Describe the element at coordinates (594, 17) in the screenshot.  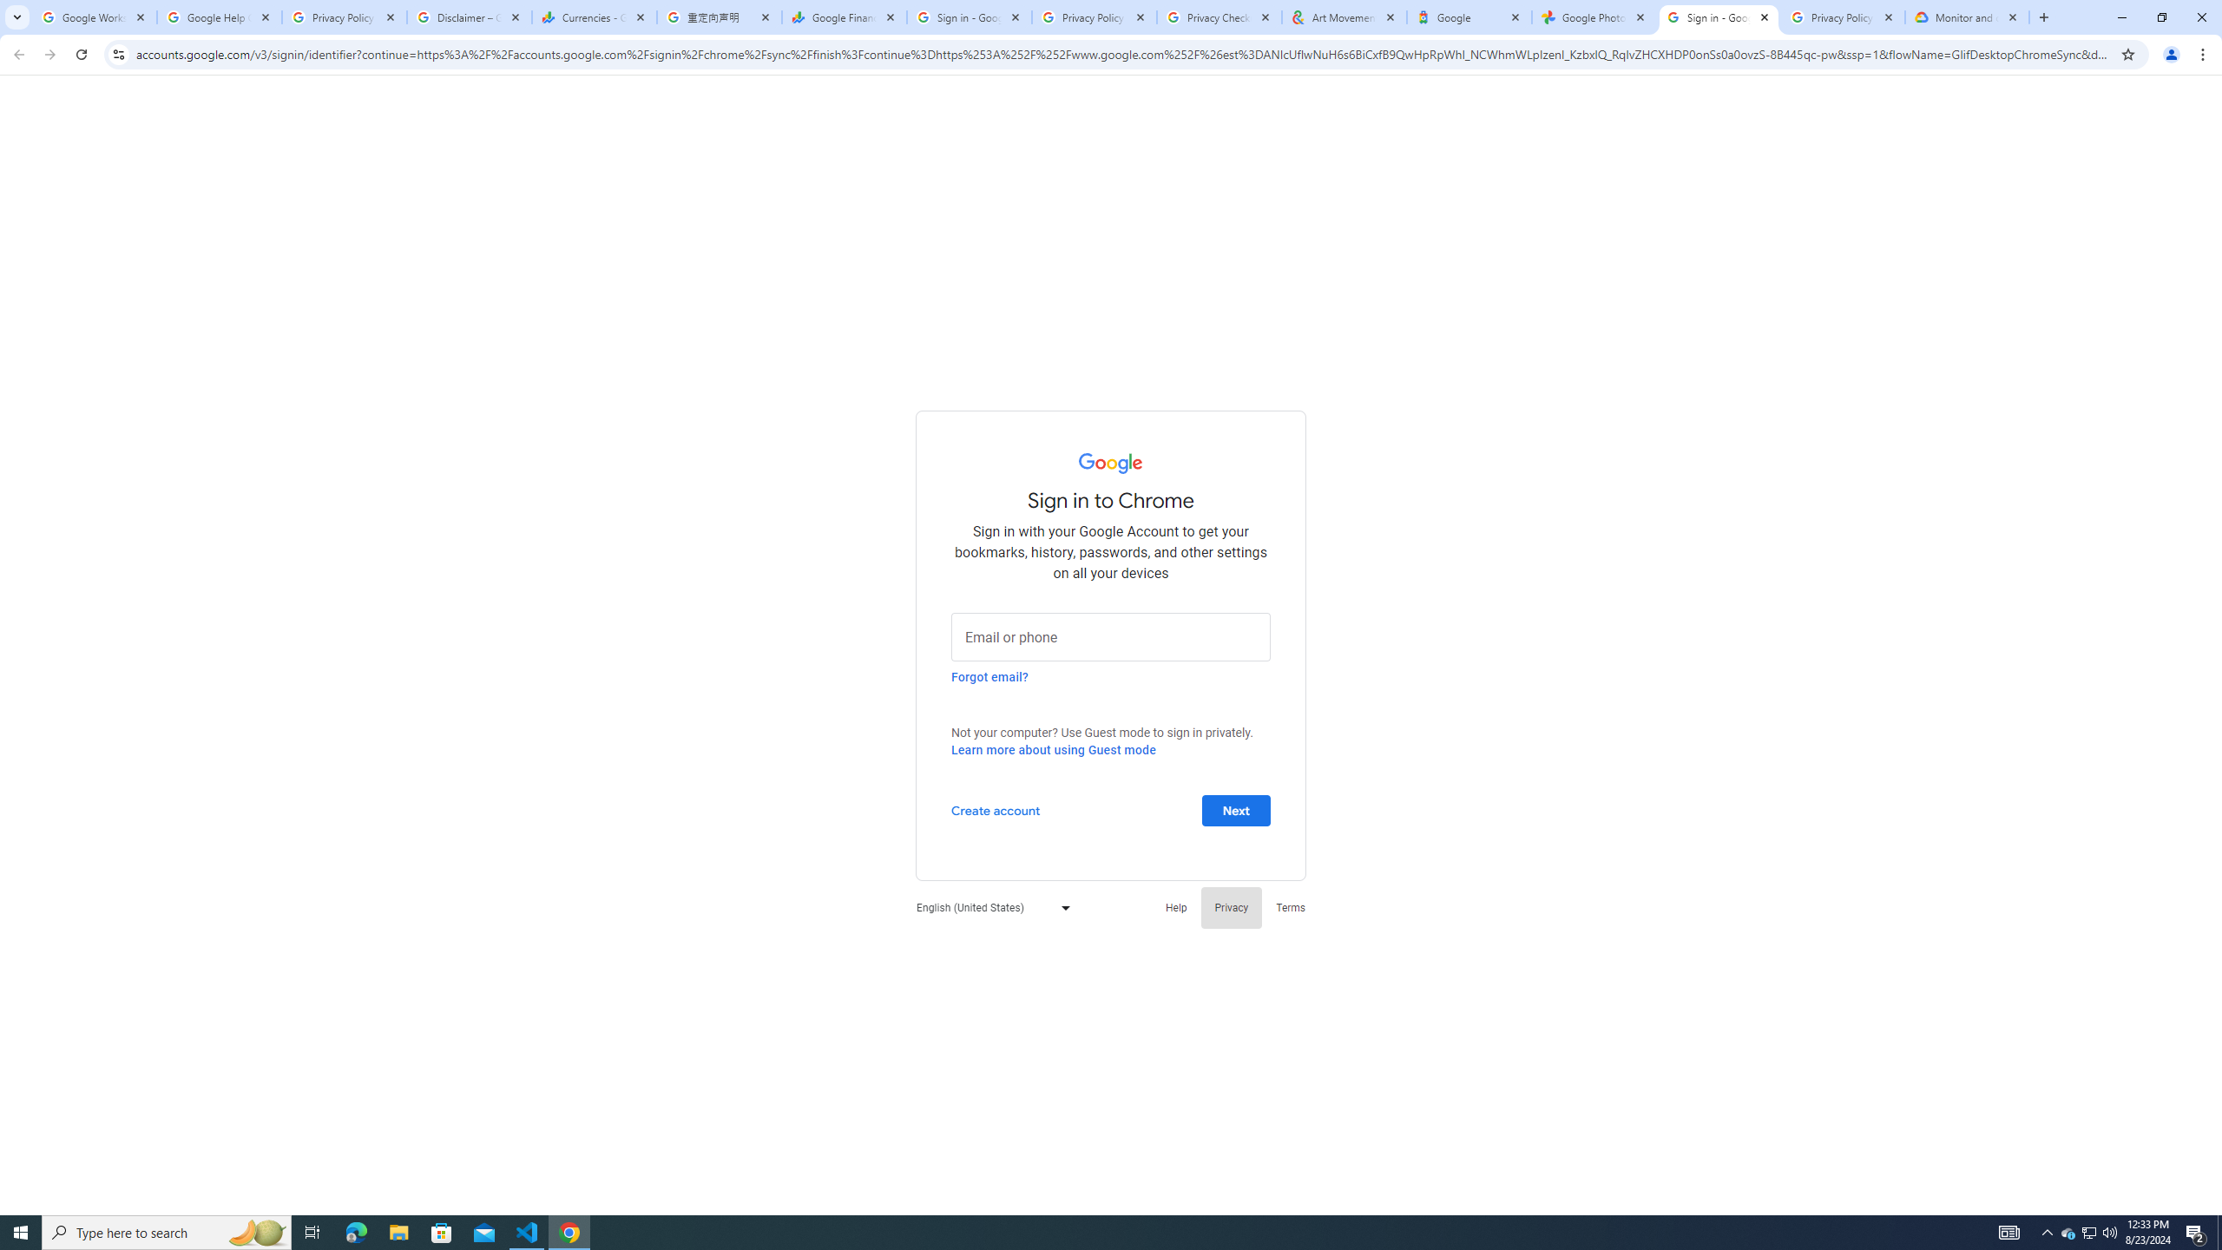
I see `Currencies - Google Finance` at that location.